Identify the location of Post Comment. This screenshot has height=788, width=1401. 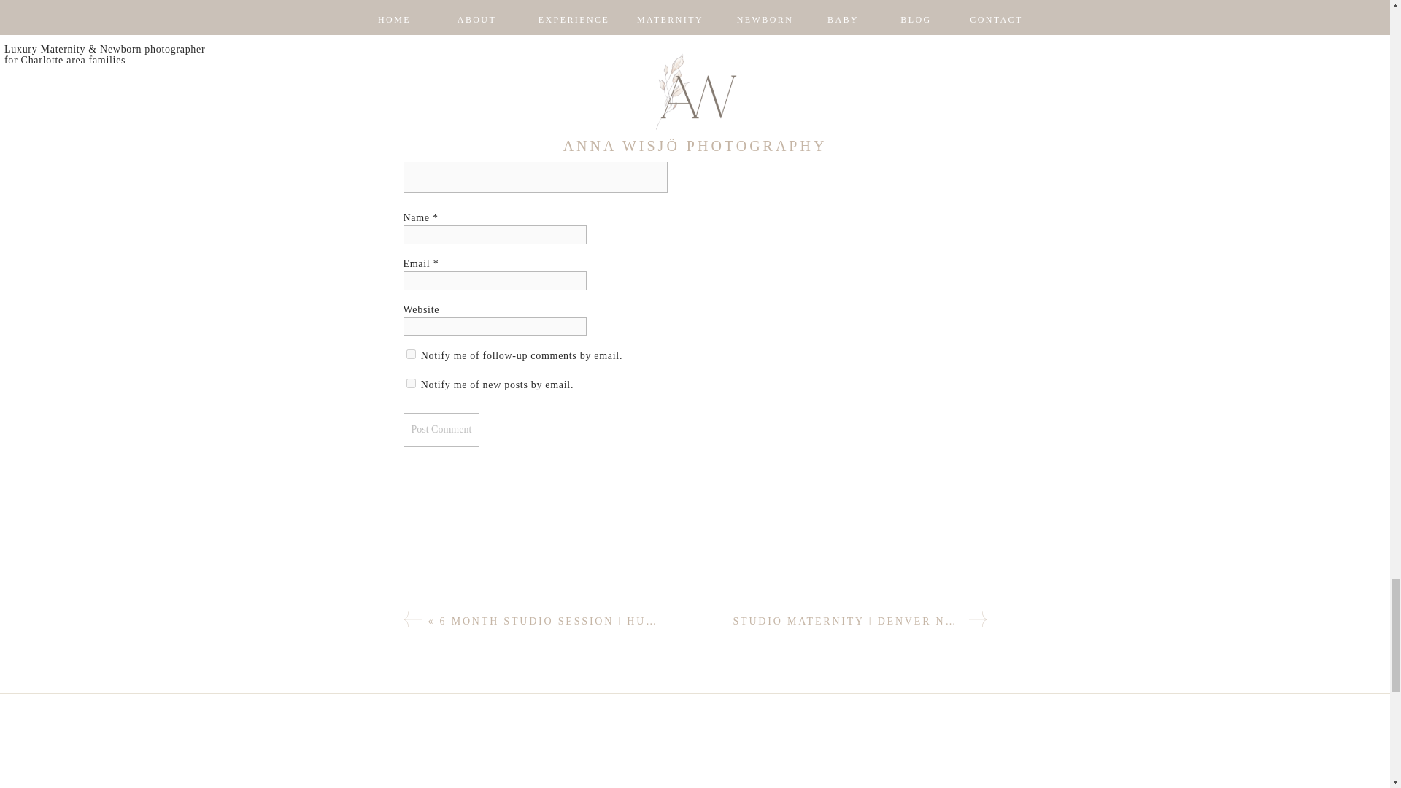
(441, 429).